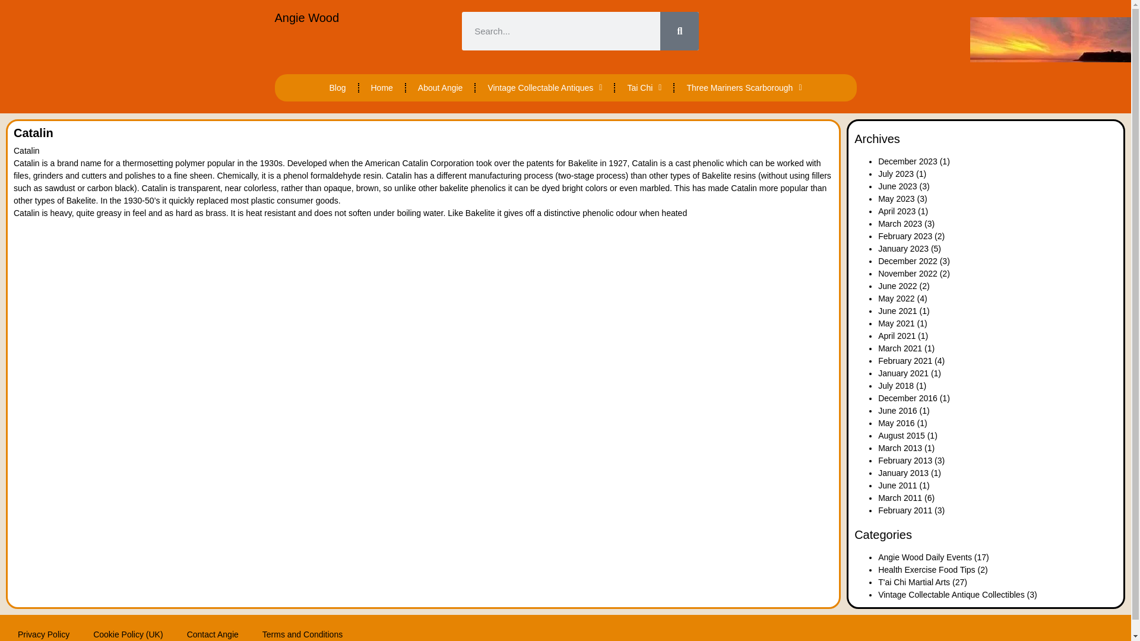 The width and height of the screenshot is (1140, 641). Describe the element at coordinates (544, 88) in the screenshot. I see `Vintage Collectable Antiques` at that location.